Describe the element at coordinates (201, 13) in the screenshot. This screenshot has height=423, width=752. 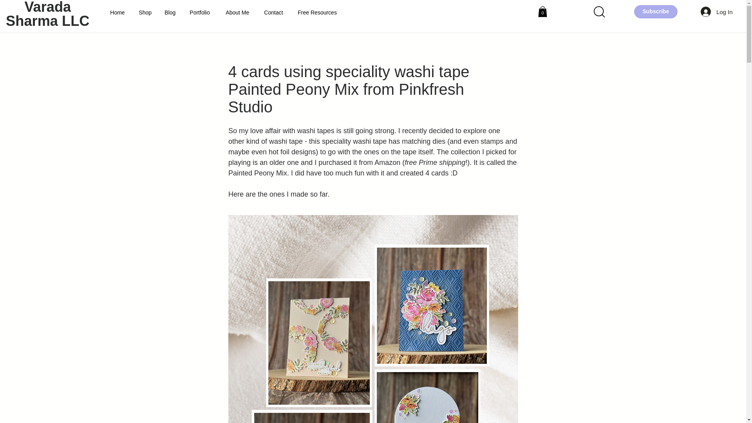
I see `Portfolio` at that location.